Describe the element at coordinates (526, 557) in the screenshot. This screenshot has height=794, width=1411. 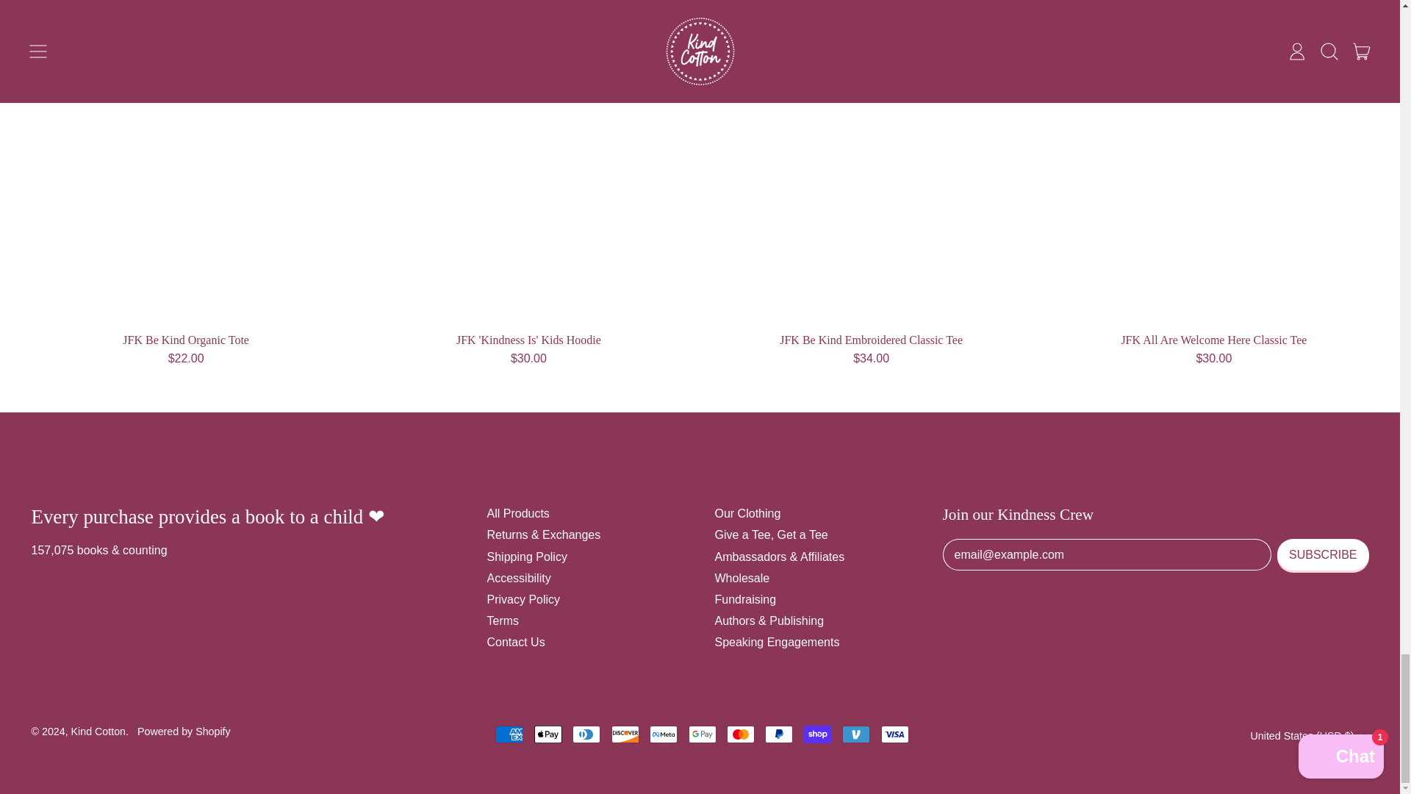
I see `Shipping Policy` at that location.